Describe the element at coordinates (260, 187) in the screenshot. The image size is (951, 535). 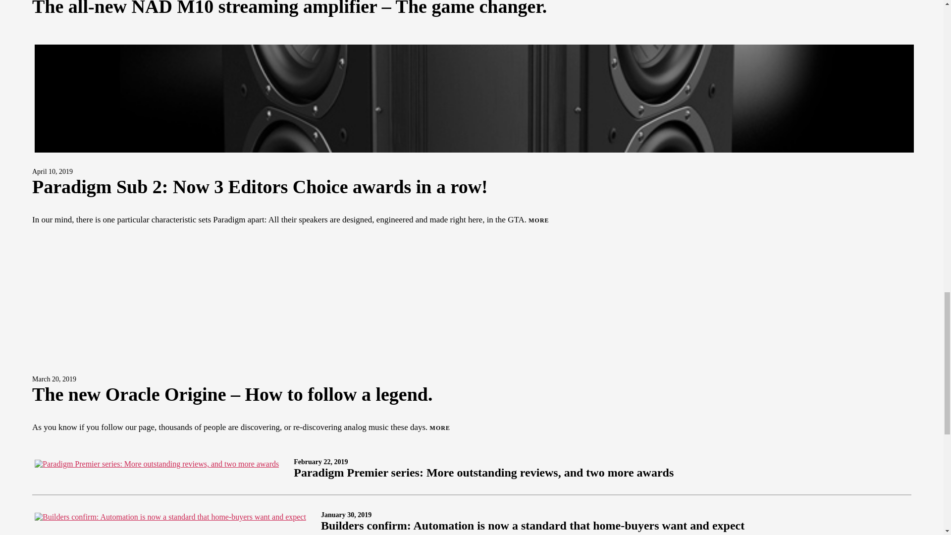
I see `Paradigm Sub 2: Now 3 Editors Choice awards in a row!` at that location.